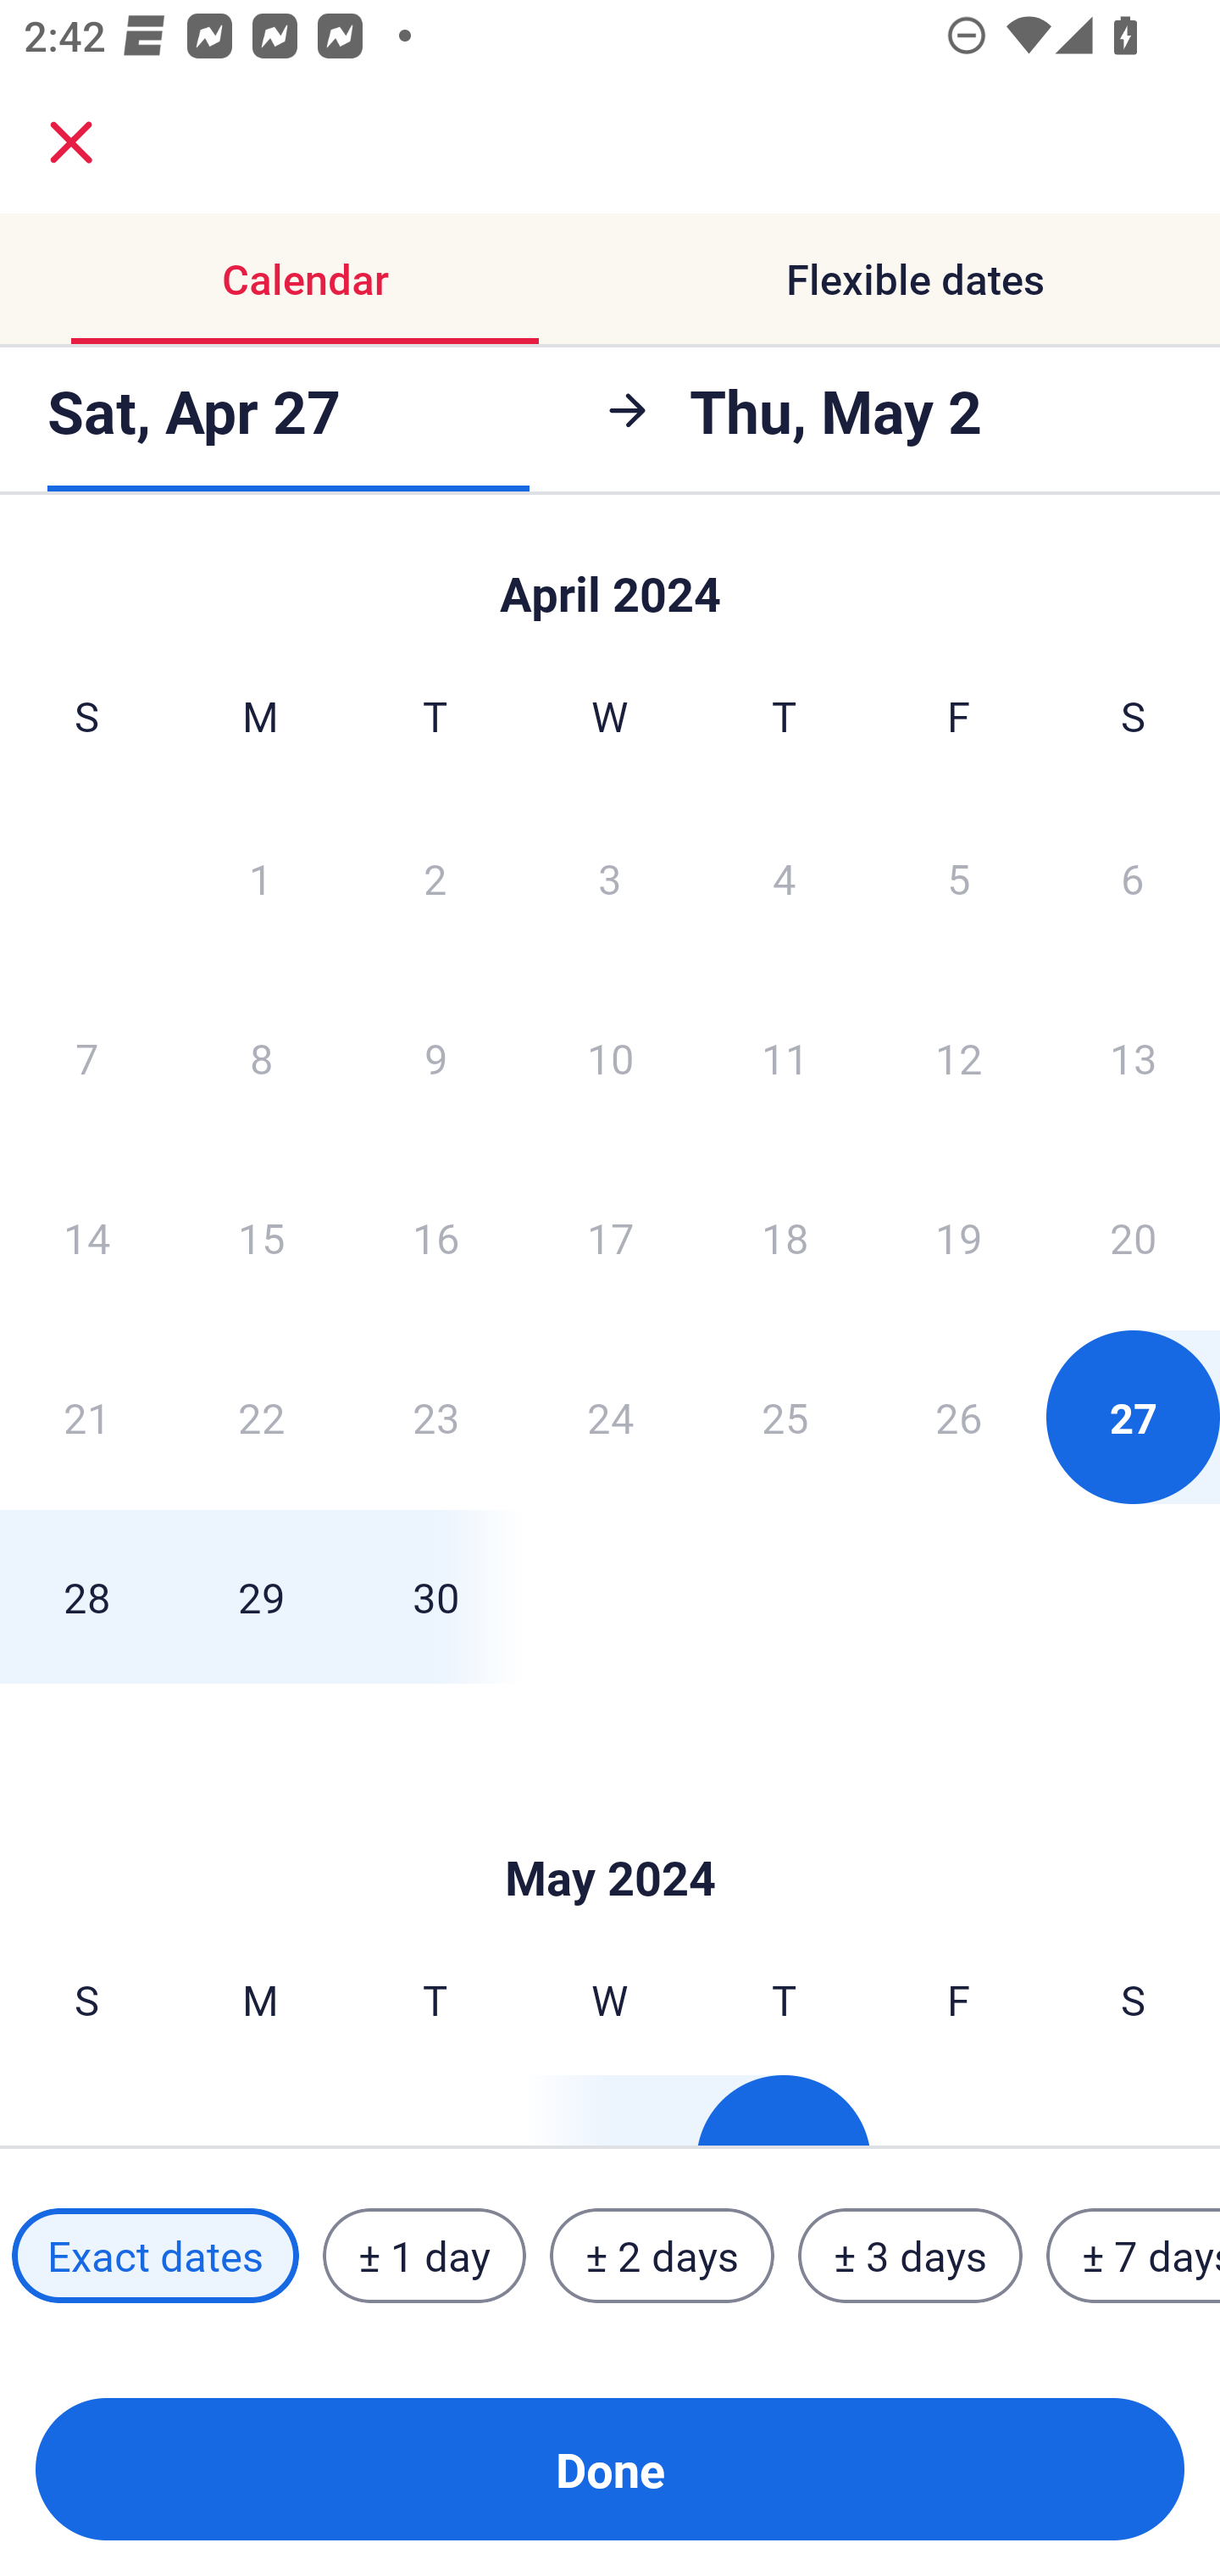 This screenshot has width=1220, height=2576. I want to click on ± 2 days, so click(663, 2255).